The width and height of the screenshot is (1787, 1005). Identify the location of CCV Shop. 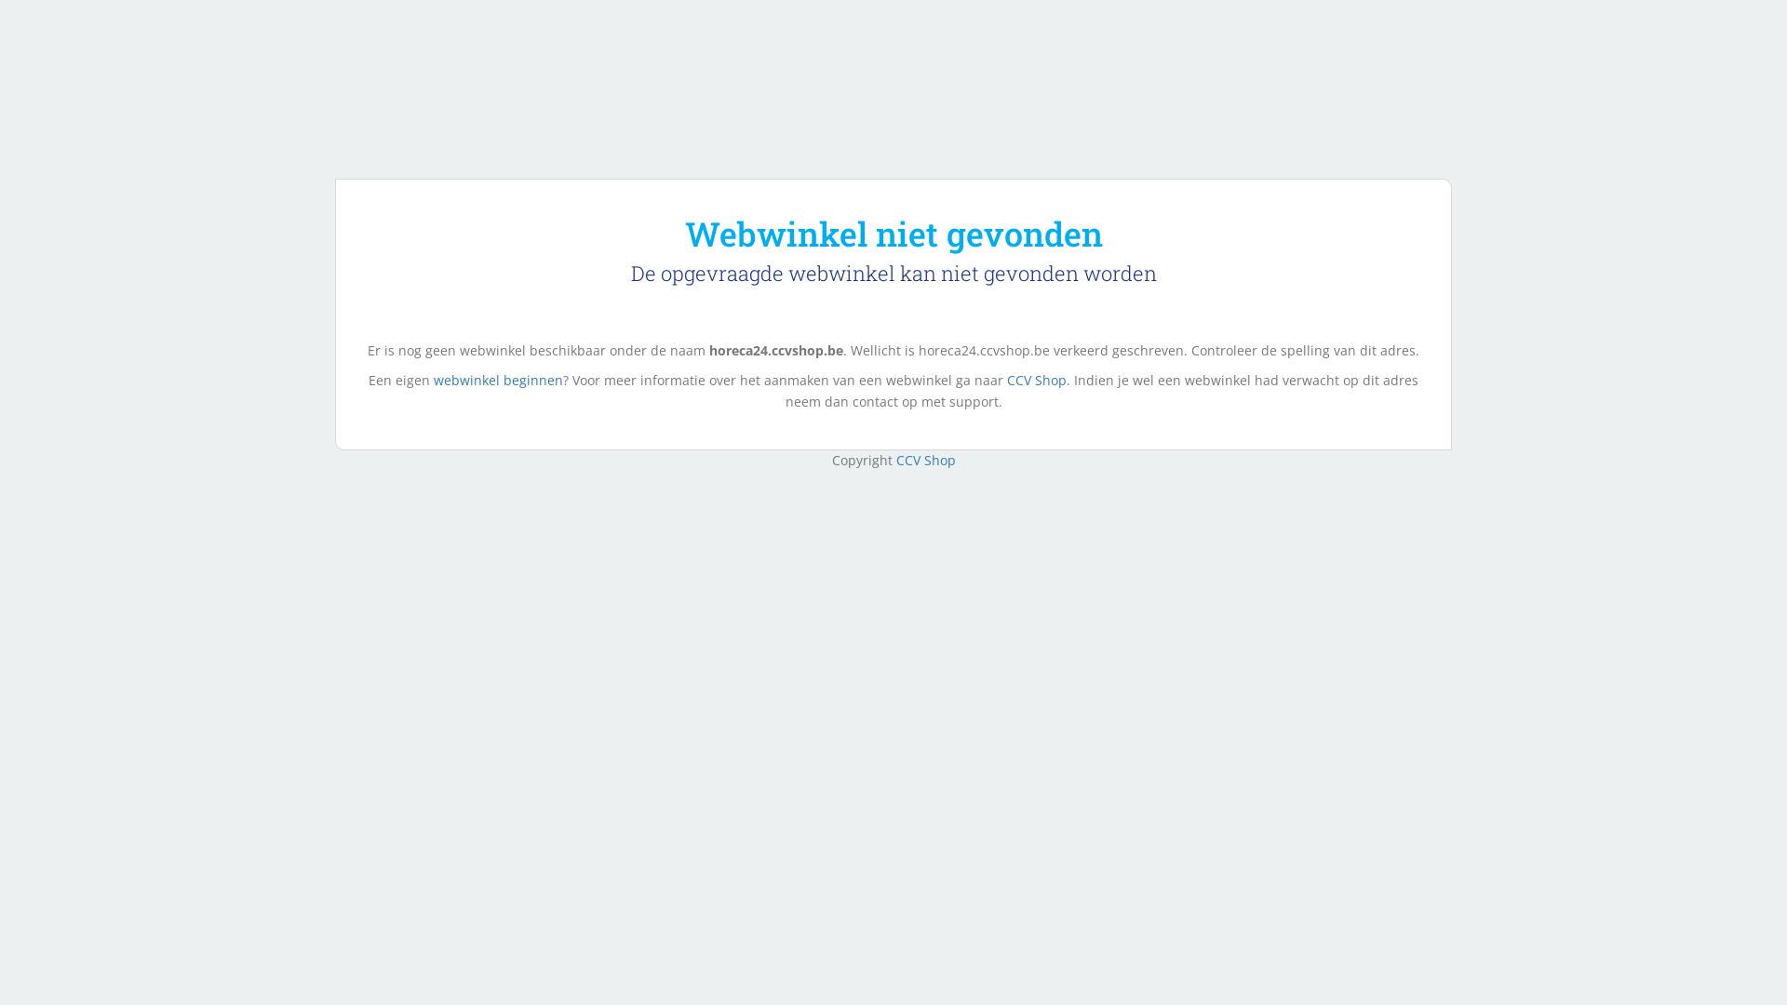
(1037, 380).